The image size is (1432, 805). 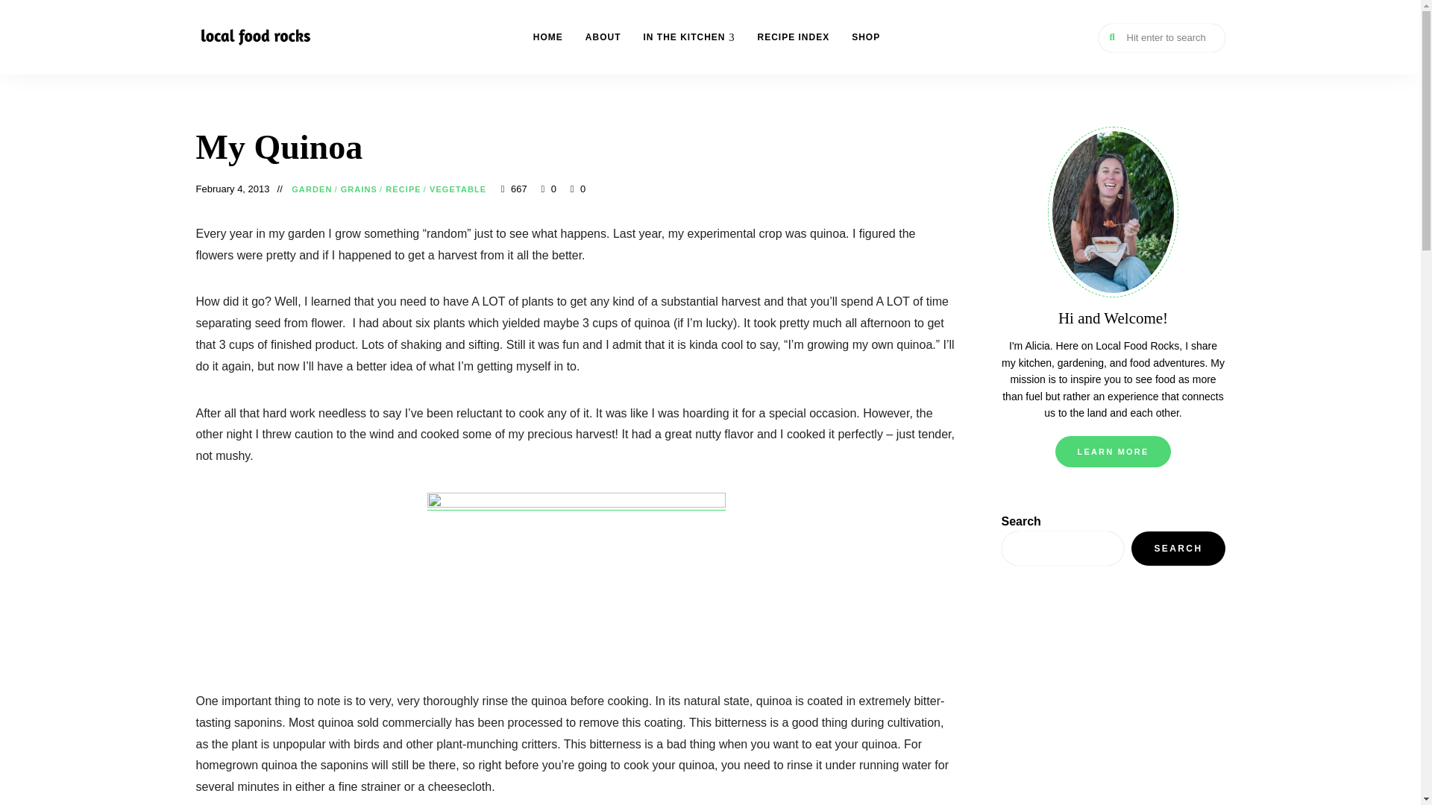 I want to click on LEARN MORE, so click(x=1113, y=452).